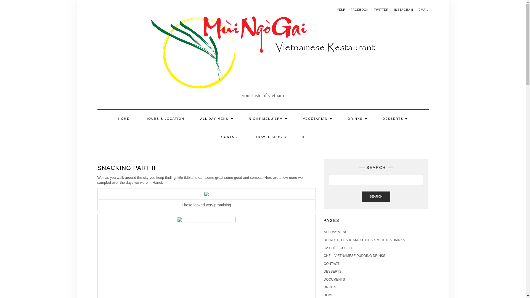 The height and width of the screenshot is (298, 530). Describe the element at coordinates (404, 10) in the screenshot. I see `INSTAGRAM` at that location.